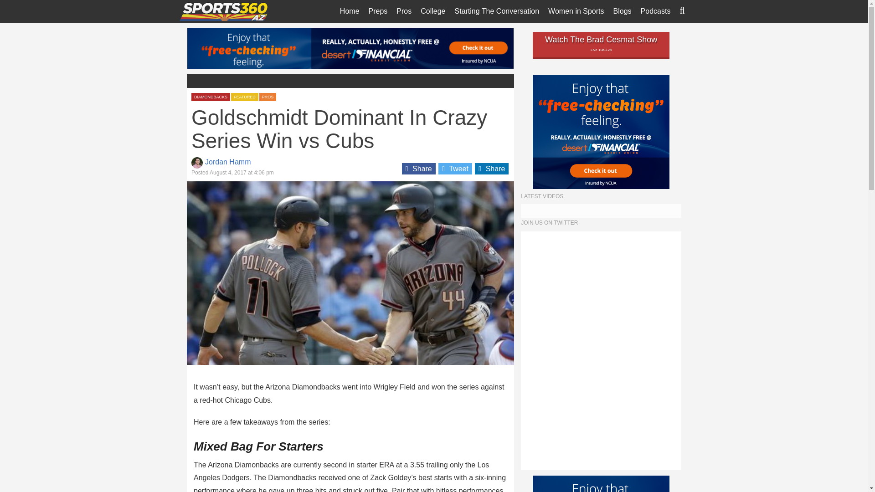 This screenshot has width=875, height=492. What do you see at coordinates (497, 11) in the screenshot?
I see `Starting The Conversation` at bounding box center [497, 11].